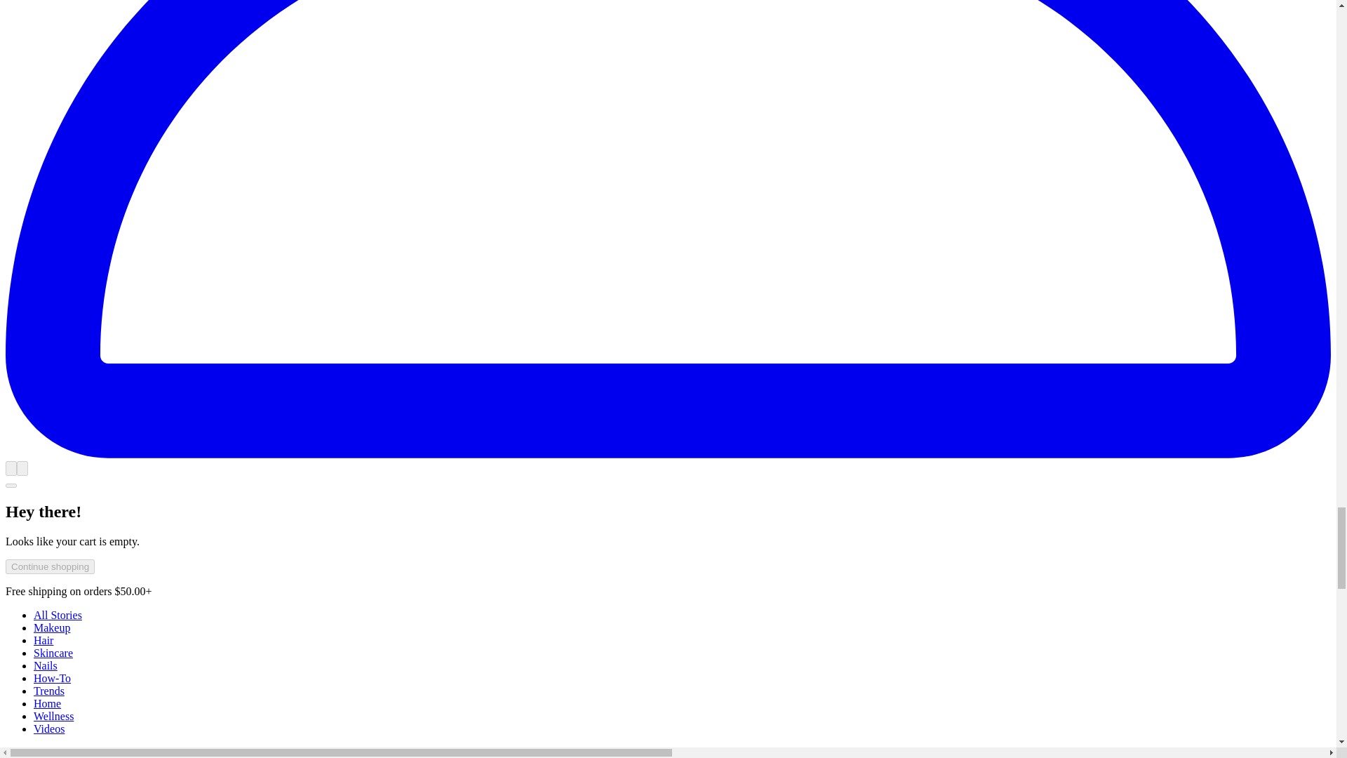 The height and width of the screenshot is (758, 1347). Describe the element at coordinates (47, 703) in the screenshot. I see `Home` at that location.